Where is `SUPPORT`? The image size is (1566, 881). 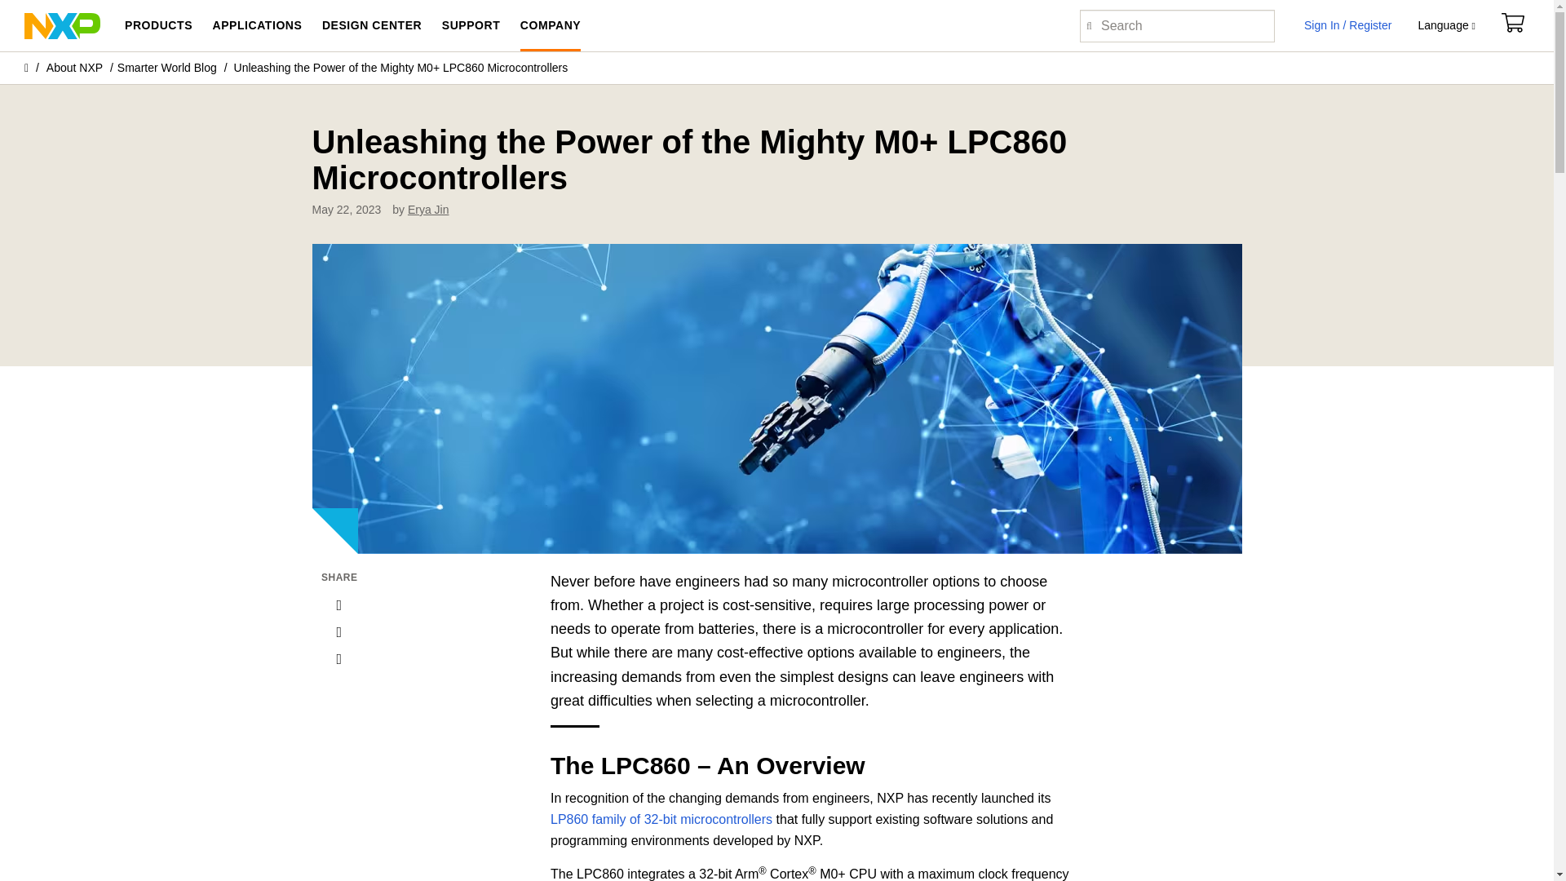
SUPPORT is located at coordinates (471, 25).